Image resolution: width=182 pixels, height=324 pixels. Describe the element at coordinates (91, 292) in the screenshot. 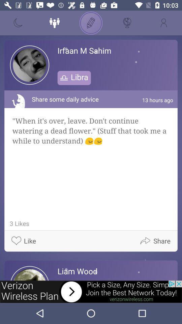

I see `link to advertisement` at that location.